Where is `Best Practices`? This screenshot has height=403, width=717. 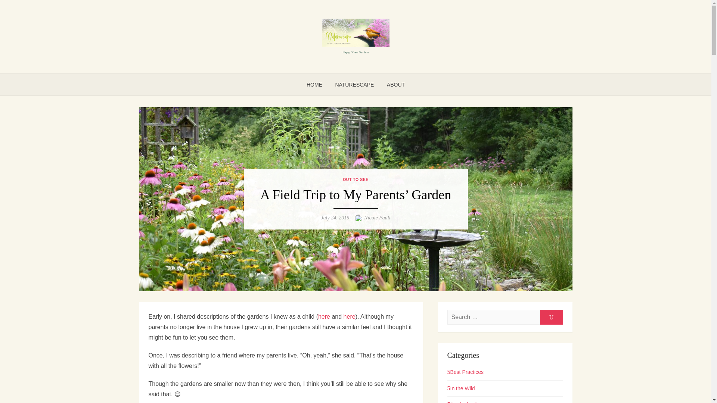 Best Practices is located at coordinates (465, 372).